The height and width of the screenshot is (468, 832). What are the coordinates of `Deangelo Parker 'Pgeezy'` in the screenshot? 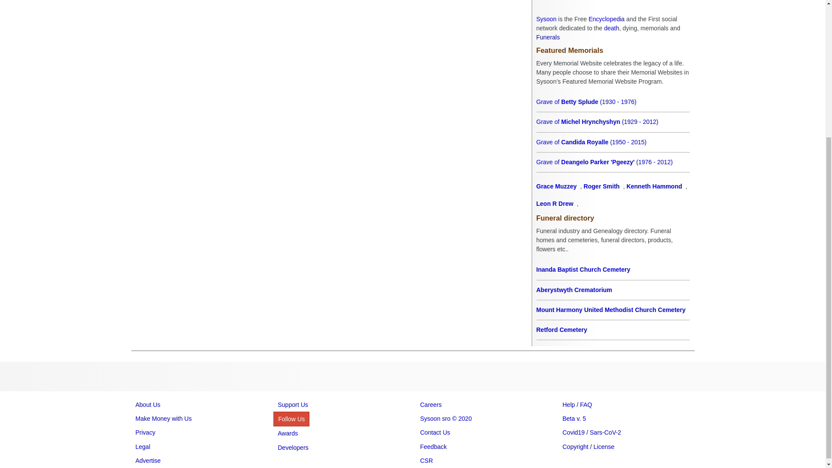 It's located at (613, 162).